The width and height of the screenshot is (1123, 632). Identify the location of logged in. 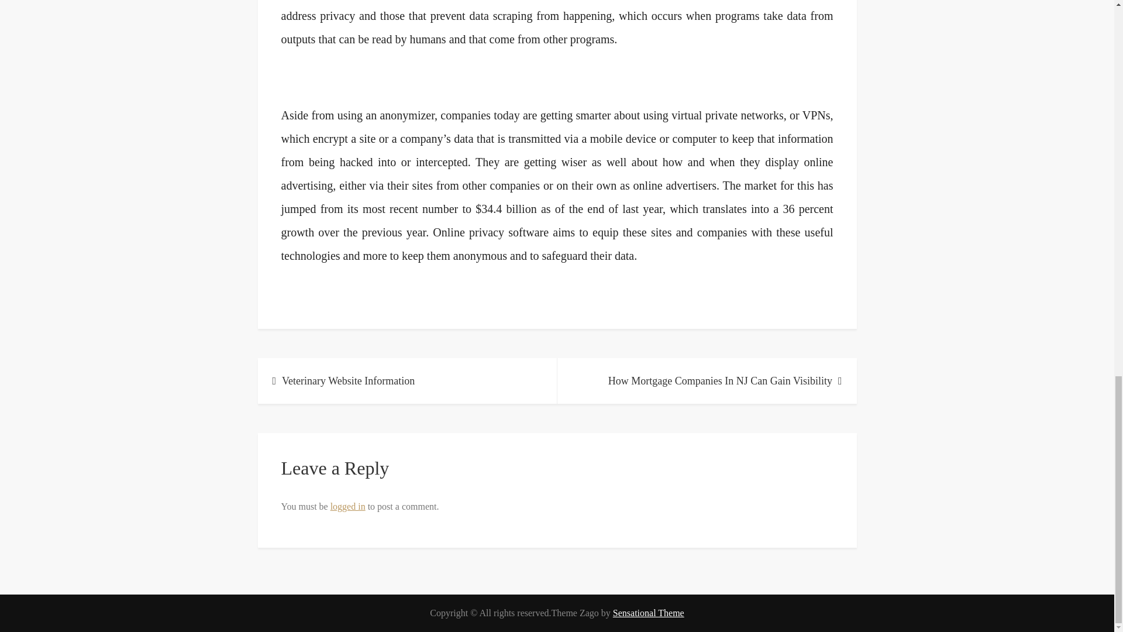
(347, 506).